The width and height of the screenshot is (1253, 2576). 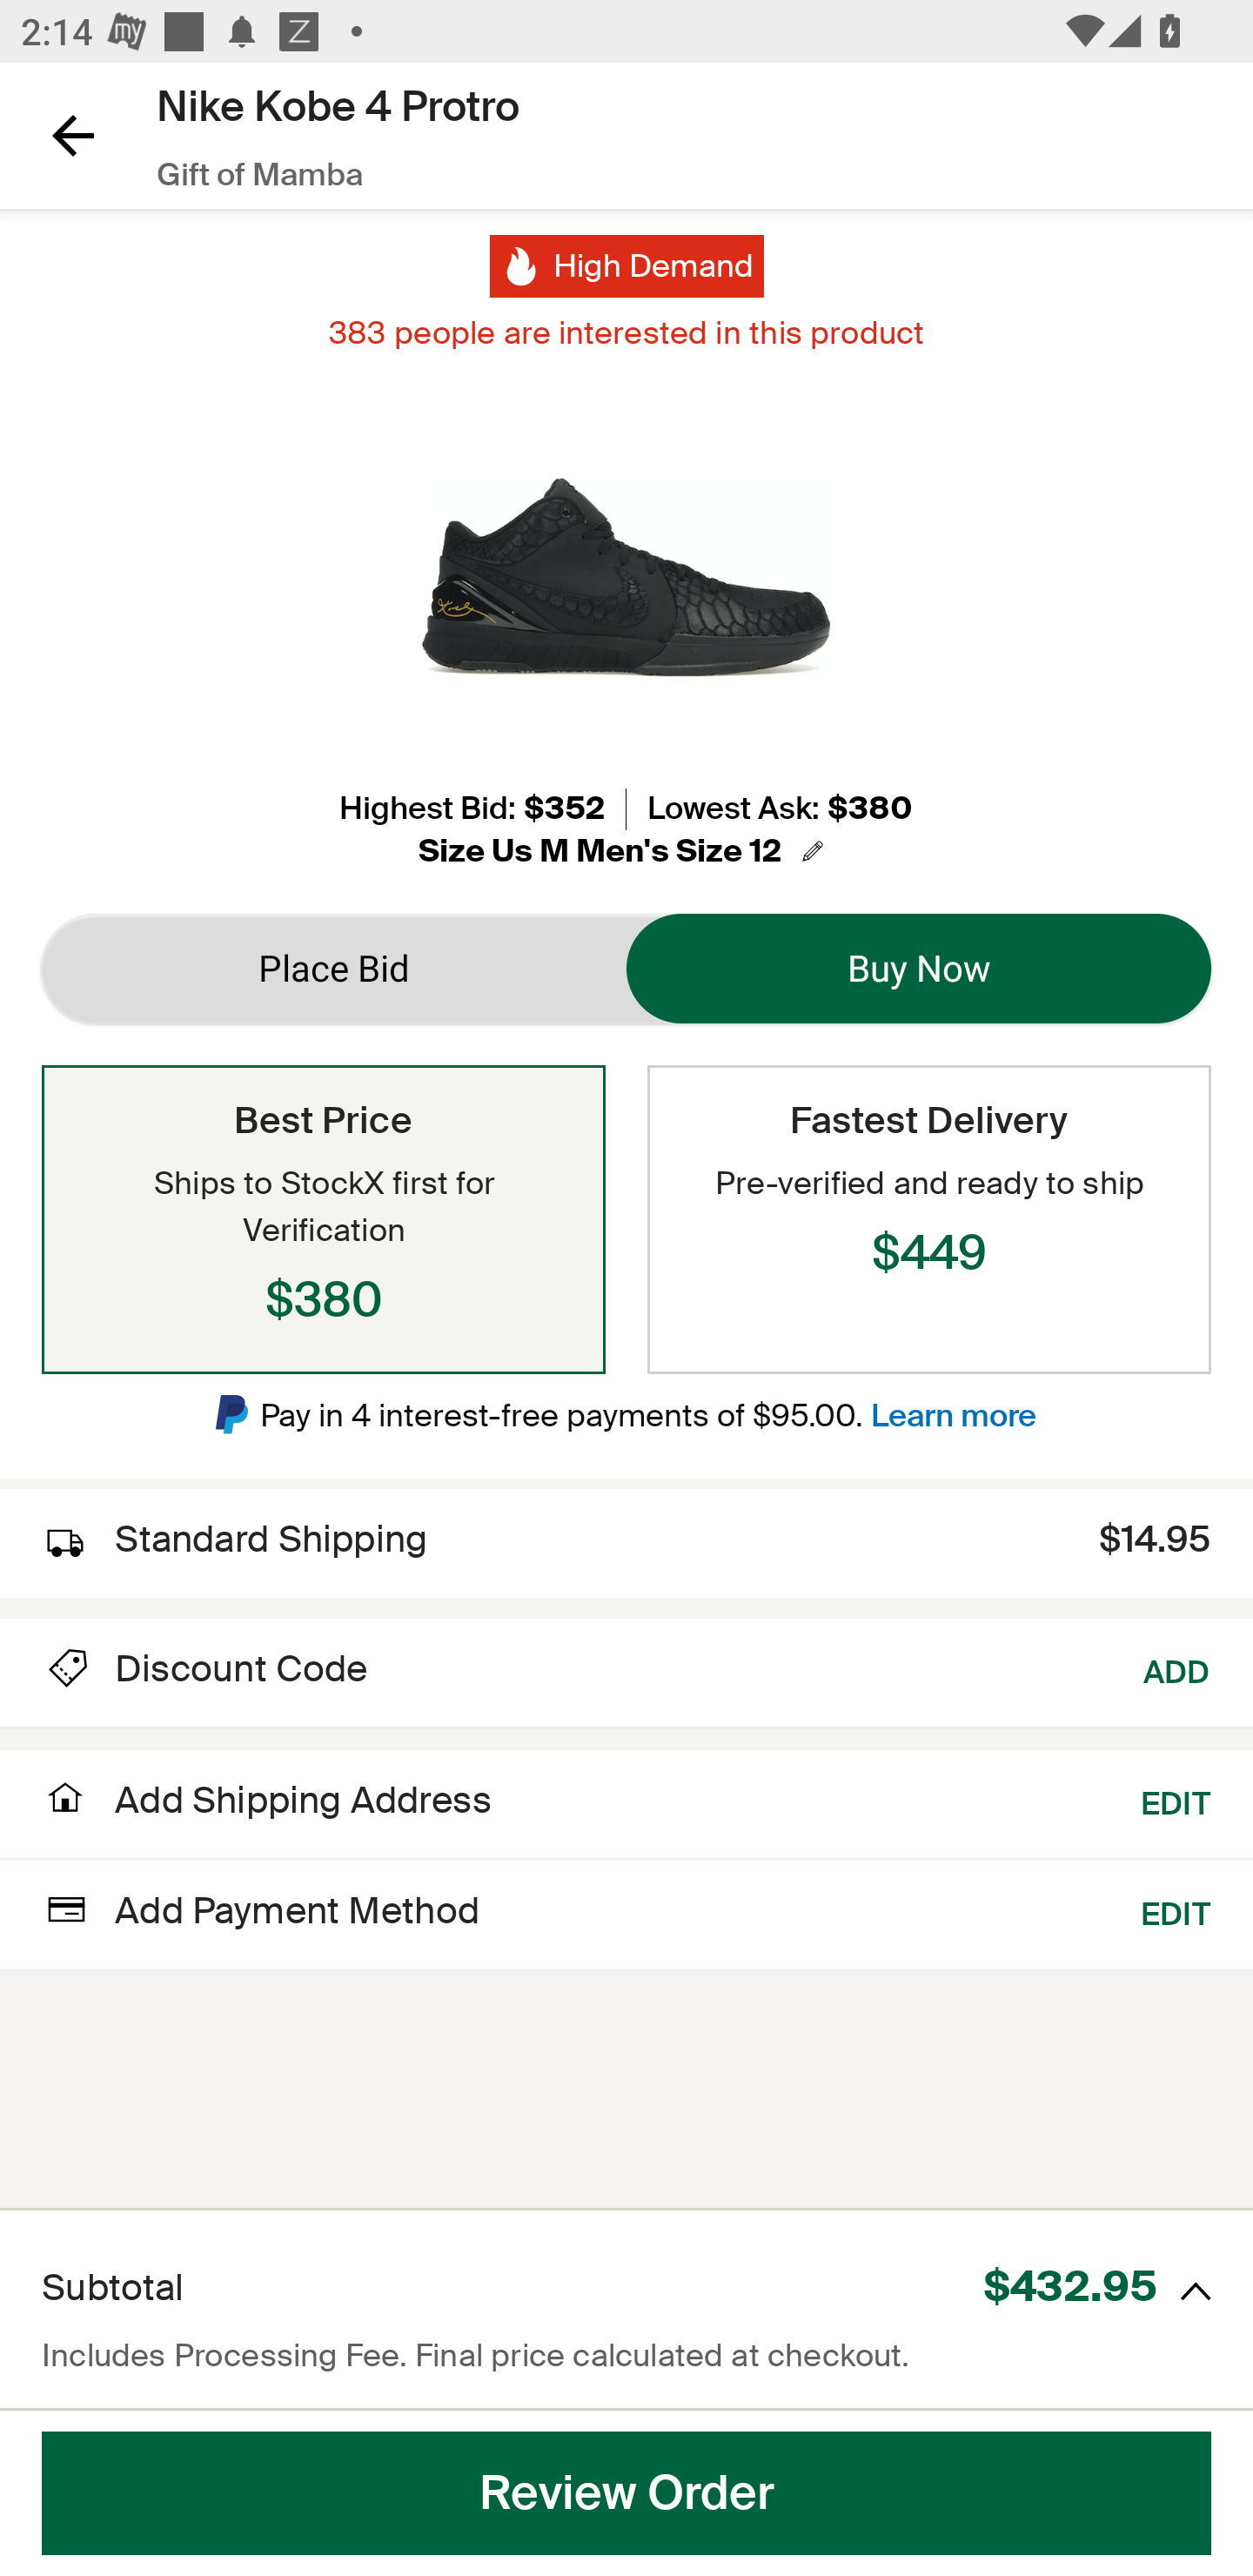 I want to click on Navigate up, so click(x=73, y=135).